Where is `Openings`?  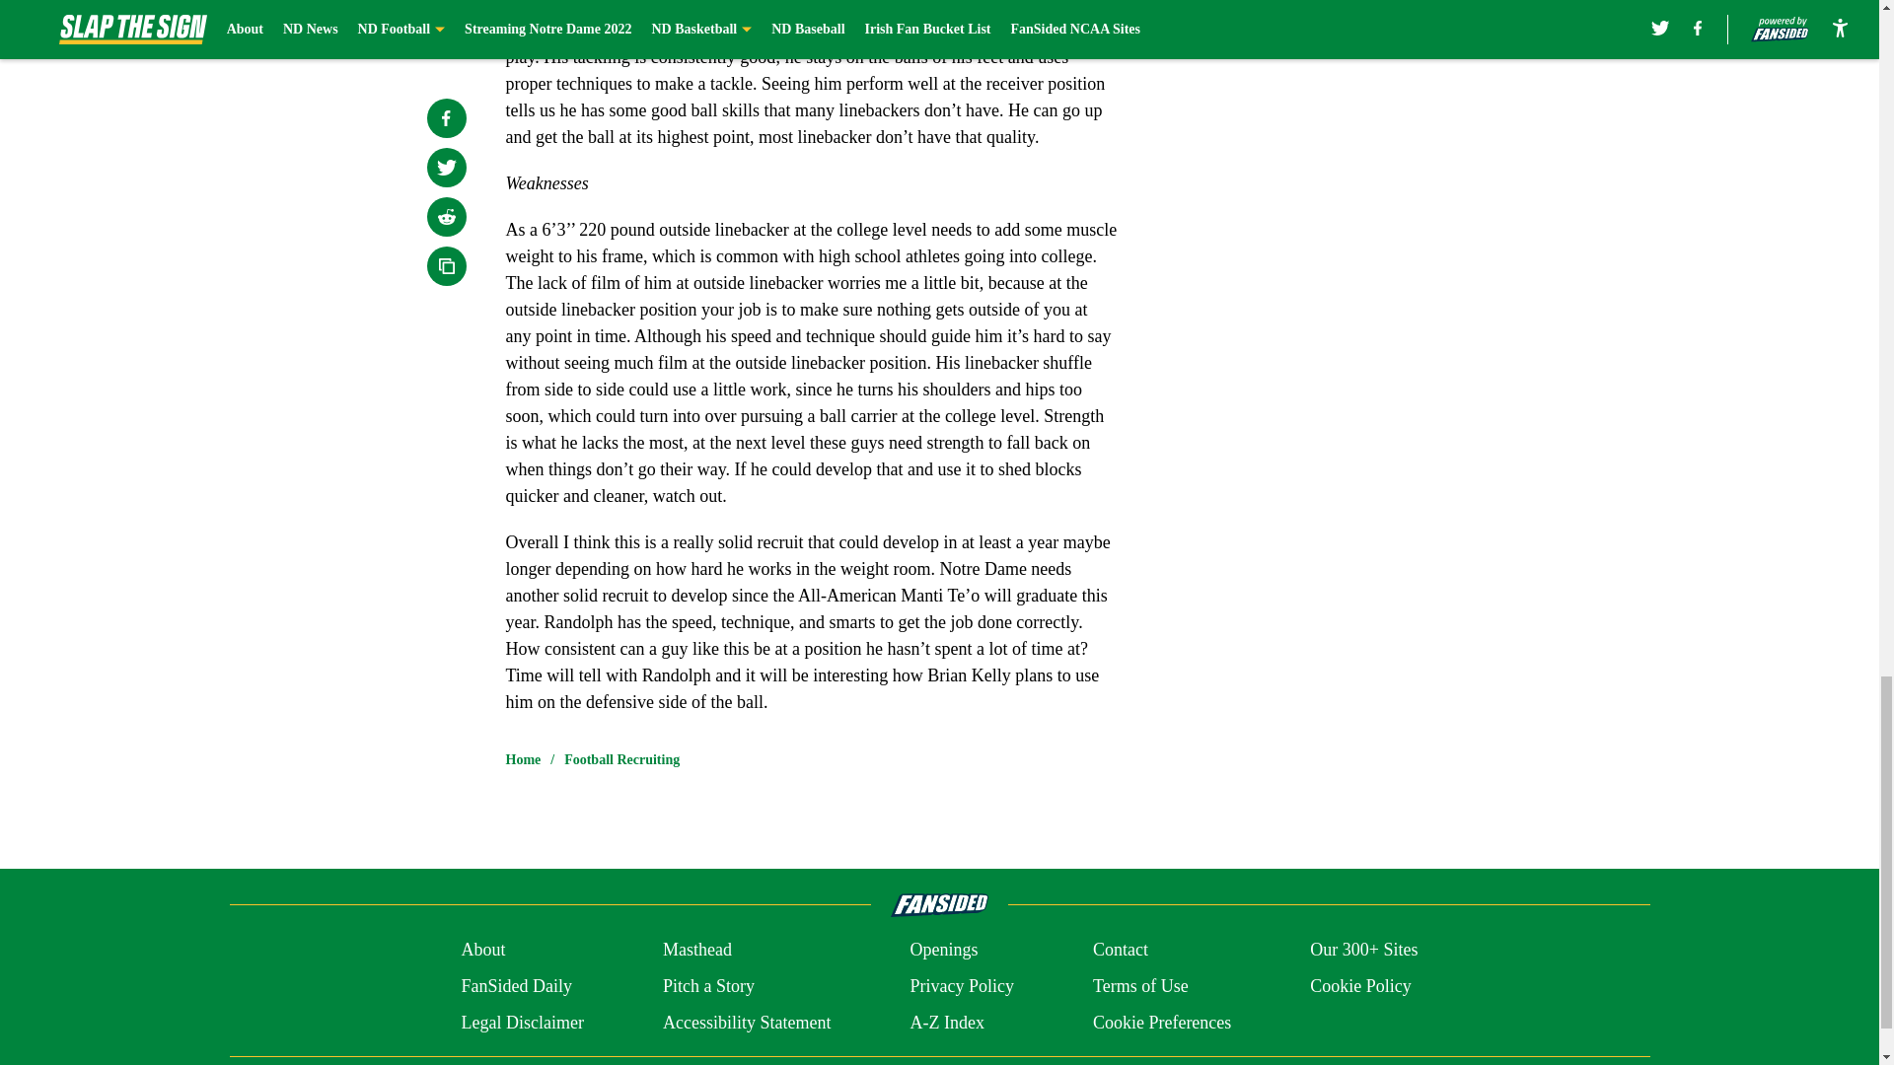
Openings is located at coordinates (943, 951).